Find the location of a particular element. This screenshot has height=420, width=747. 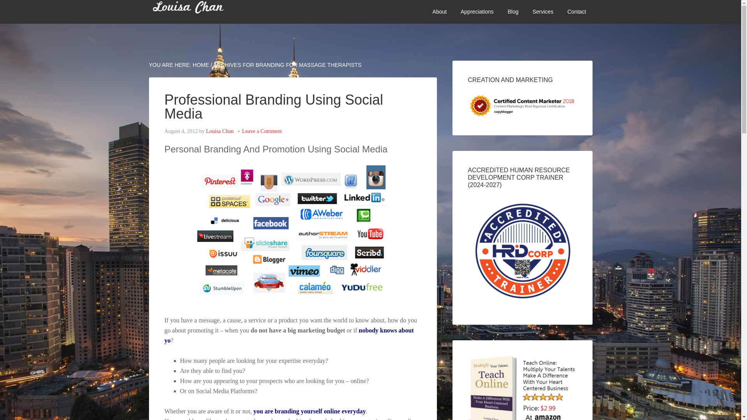

HOME is located at coordinates (201, 65).